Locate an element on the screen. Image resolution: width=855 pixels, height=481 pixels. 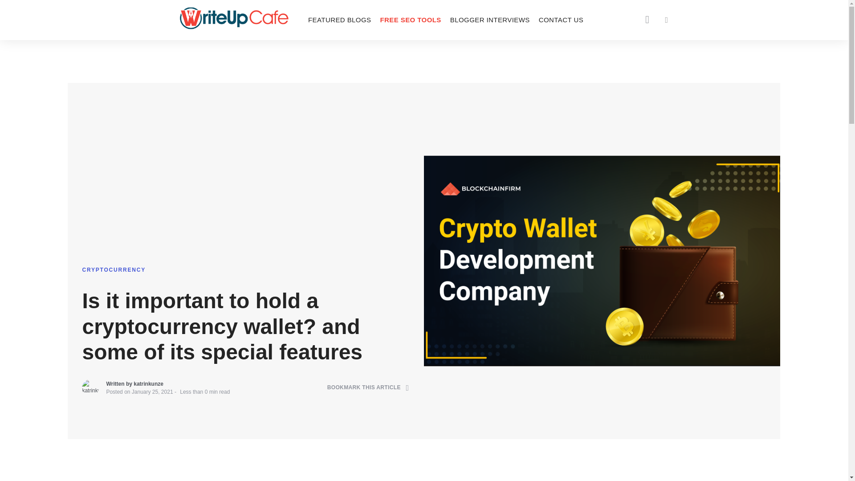
FEATURED BLOGS is located at coordinates (339, 20).